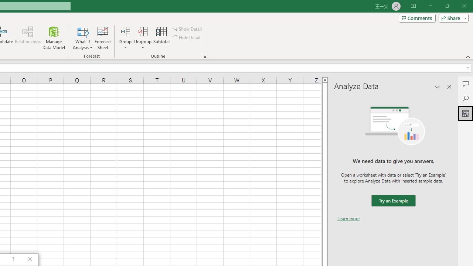  Describe the element at coordinates (187, 29) in the screenshot. I see `Show Detail` at that location.